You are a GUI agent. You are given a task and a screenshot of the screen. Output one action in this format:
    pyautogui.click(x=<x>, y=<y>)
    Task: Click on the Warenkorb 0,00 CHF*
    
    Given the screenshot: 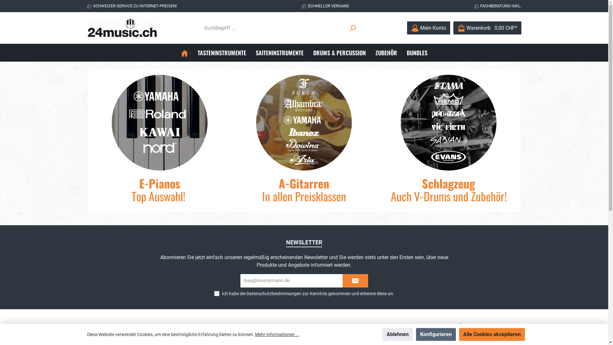 What is the action you would take?
    pyautogui.click(x=487, y=28)
    